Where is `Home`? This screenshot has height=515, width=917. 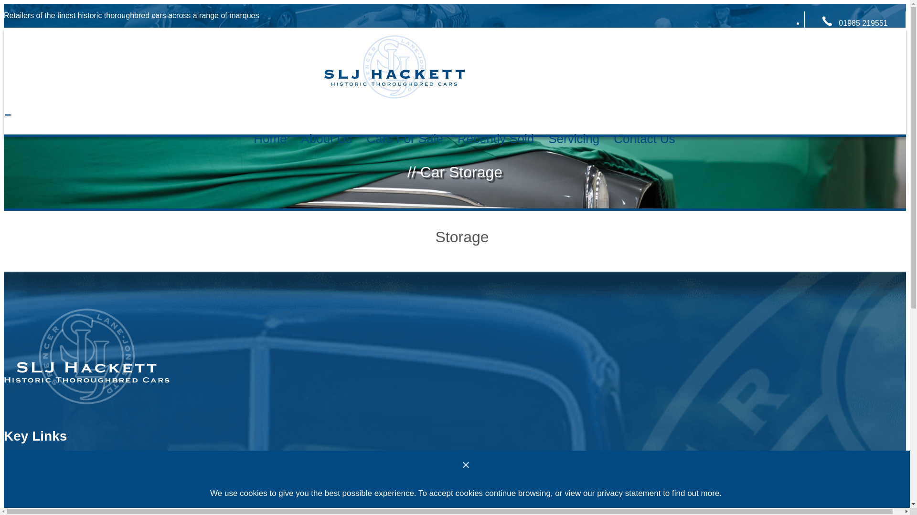 Home is located at coordinates (270, 138).